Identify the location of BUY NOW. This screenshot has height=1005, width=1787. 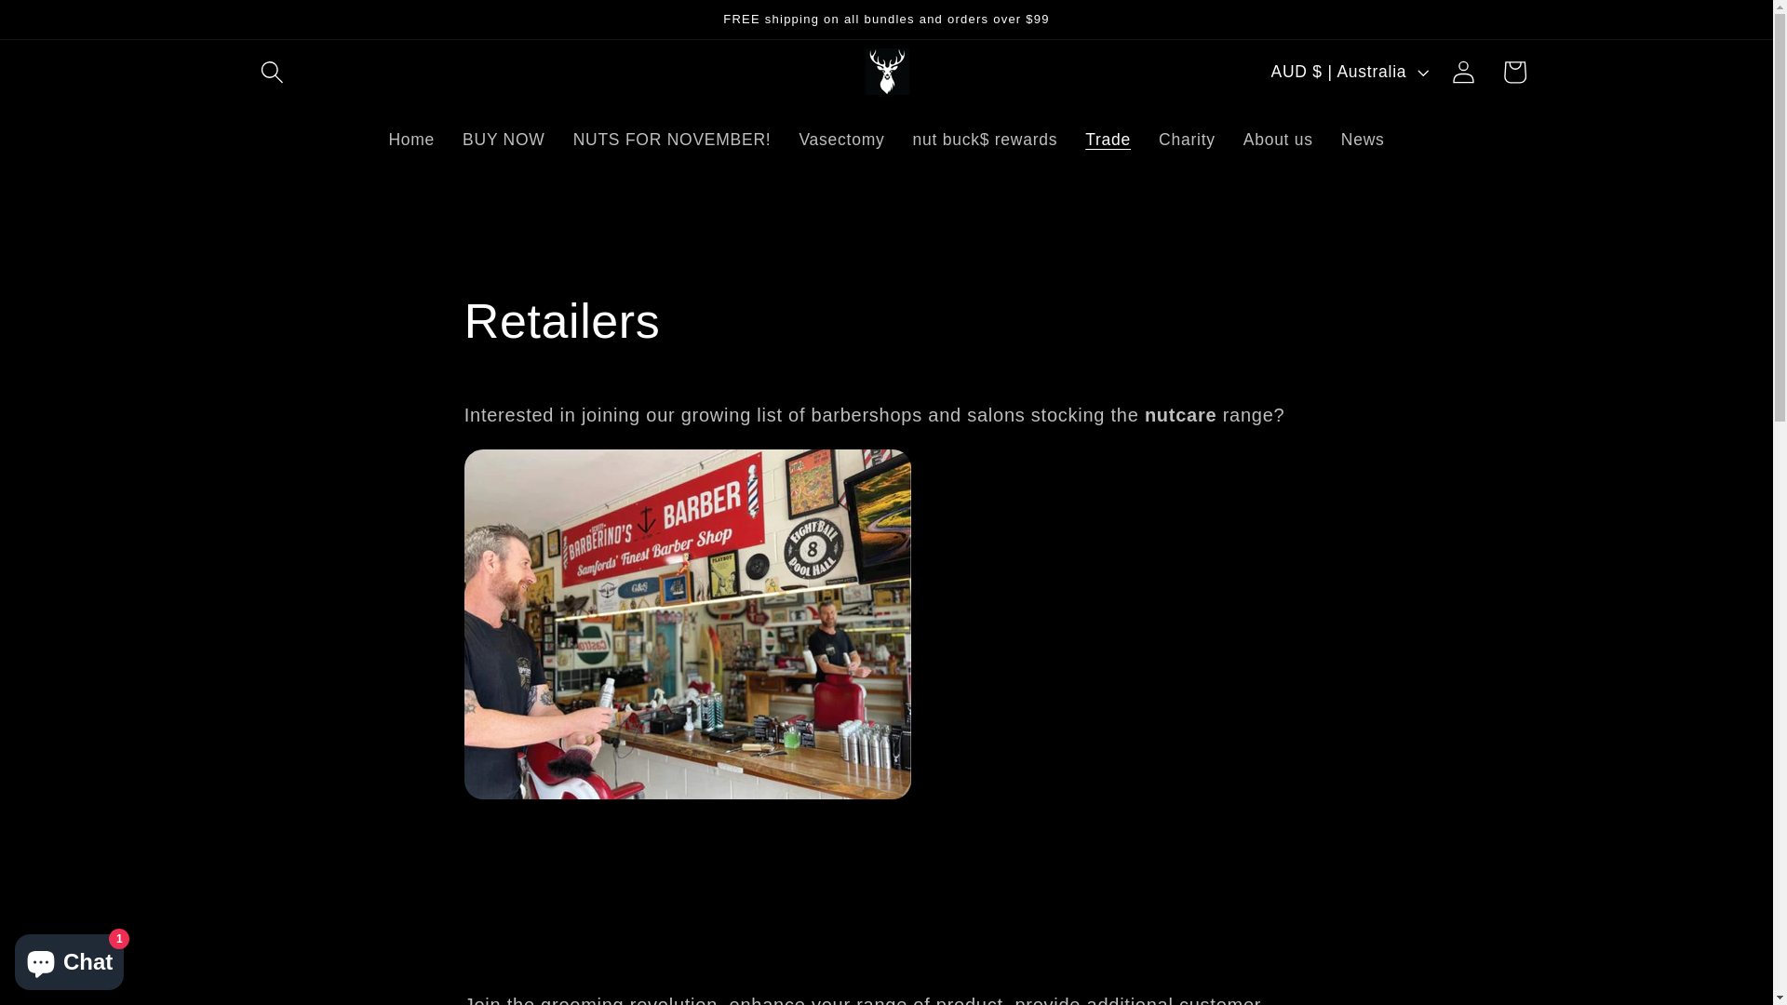
(504, 141).